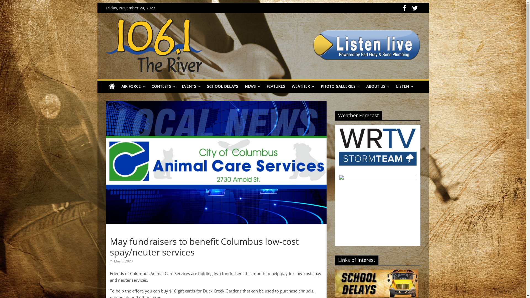 This screenshot has height=298, width=530. Describe the element at coordinates (121, 261) in the screenshot. I see `May 8, 2023` at that location.